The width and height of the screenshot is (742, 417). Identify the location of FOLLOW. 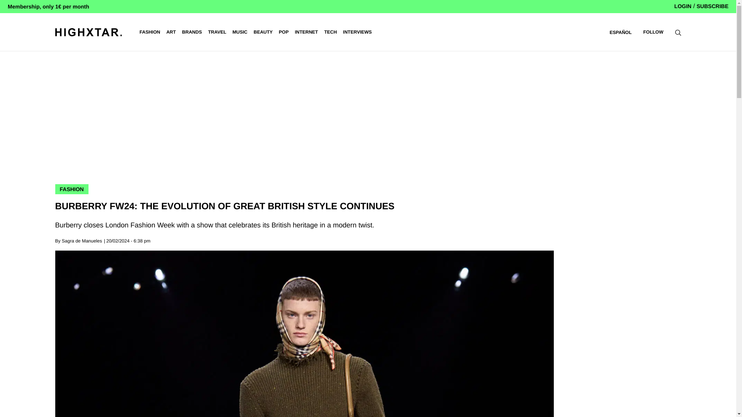
(653, 32).